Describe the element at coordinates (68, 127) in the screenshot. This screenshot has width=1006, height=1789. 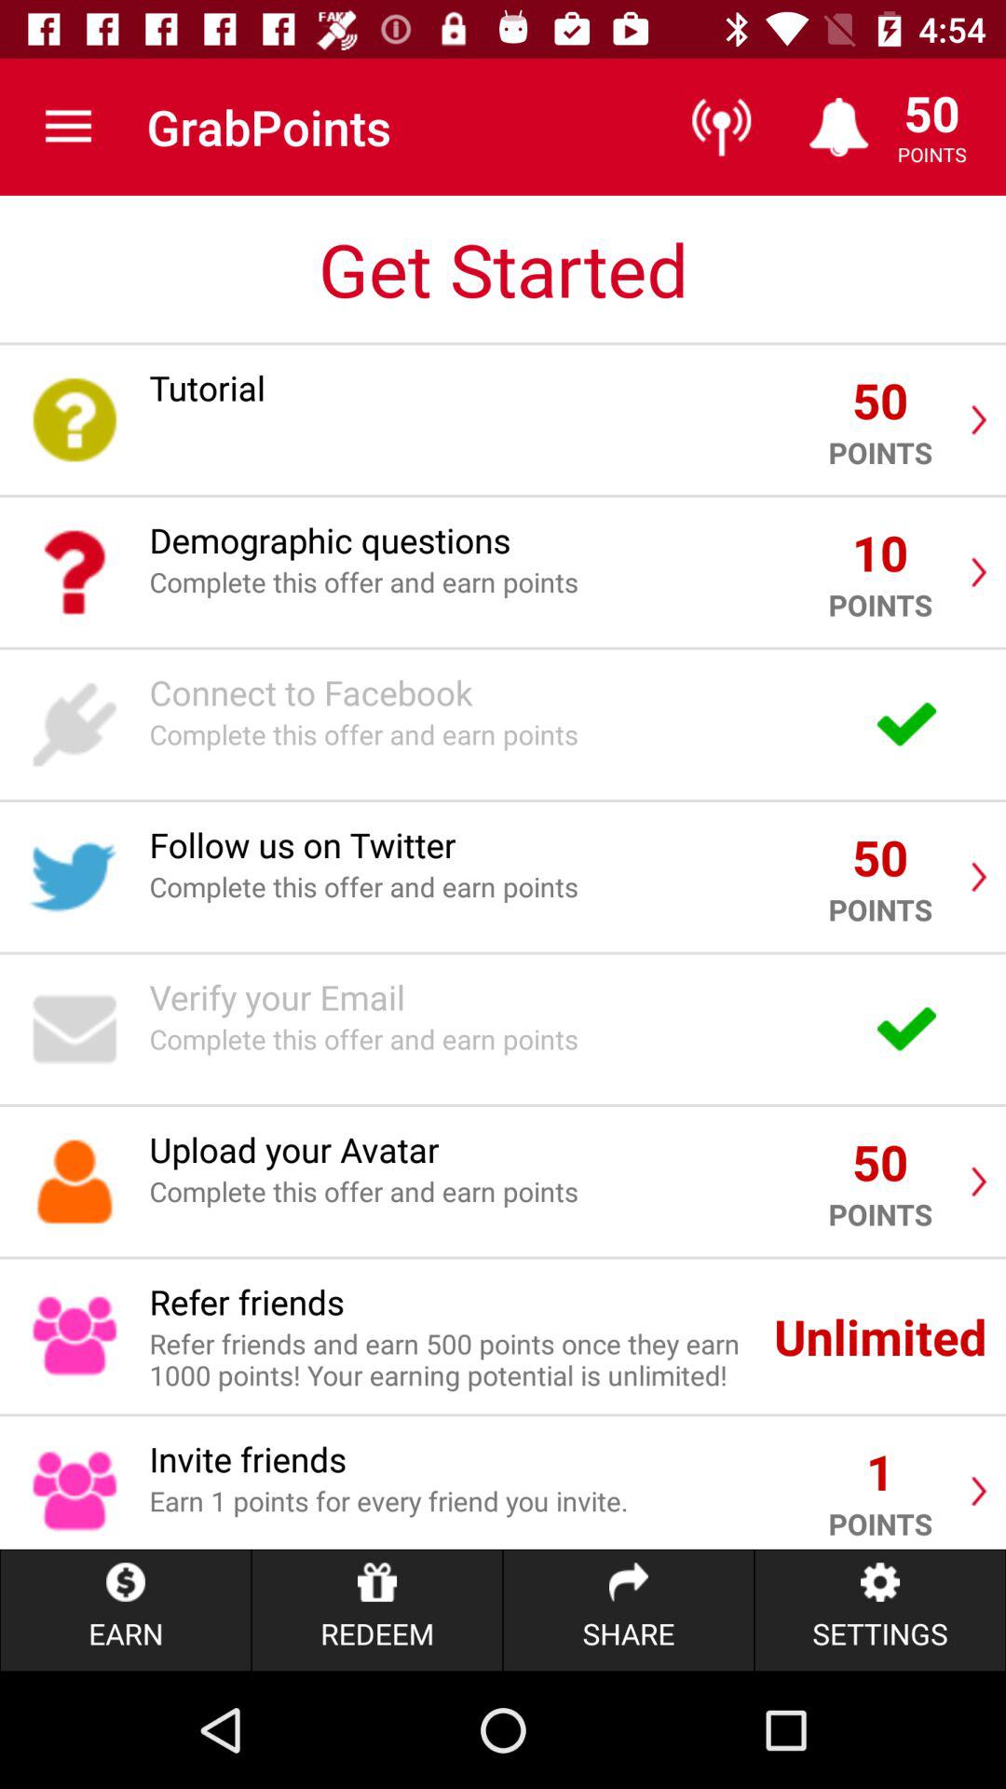
I see `click the item next to grabpoints item` at that location.